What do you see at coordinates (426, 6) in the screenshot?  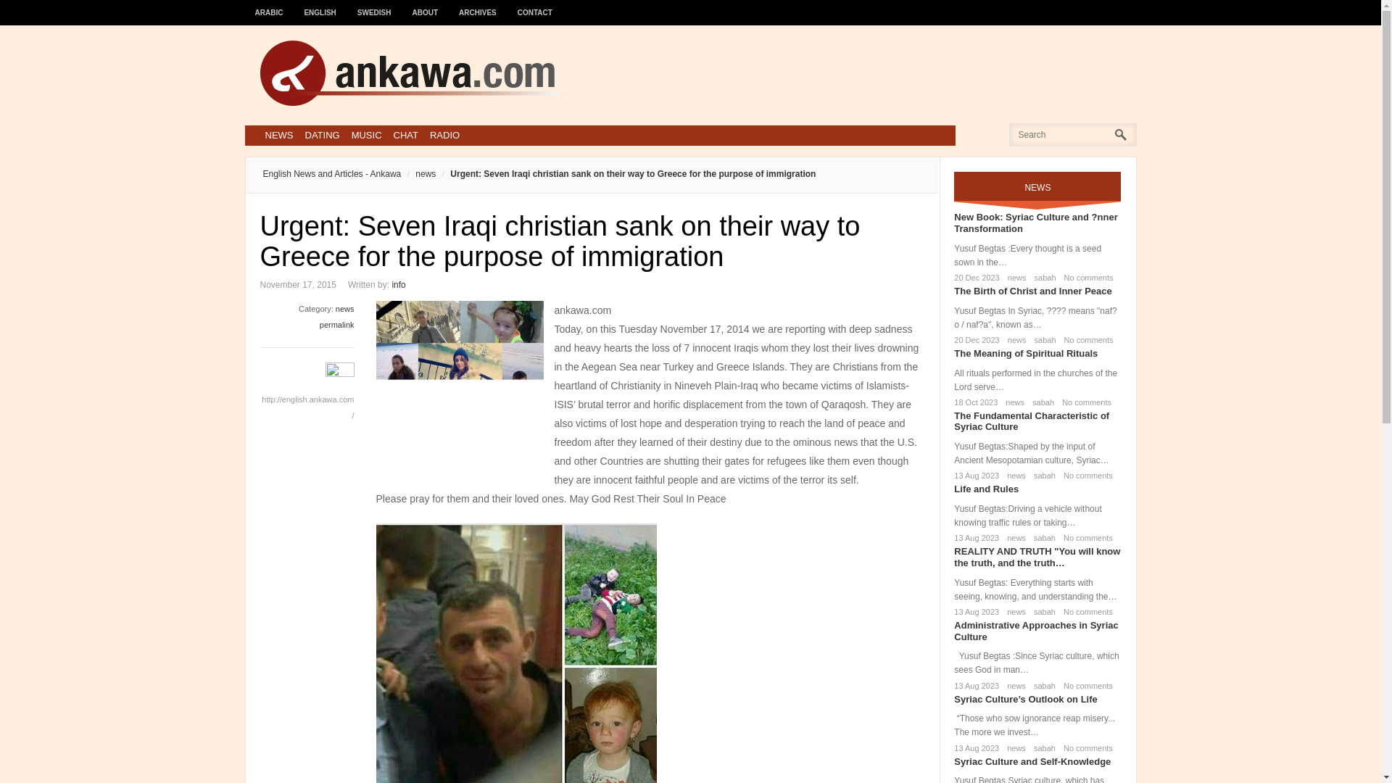 I see `ABOUT` at bounding box center [426, 6].